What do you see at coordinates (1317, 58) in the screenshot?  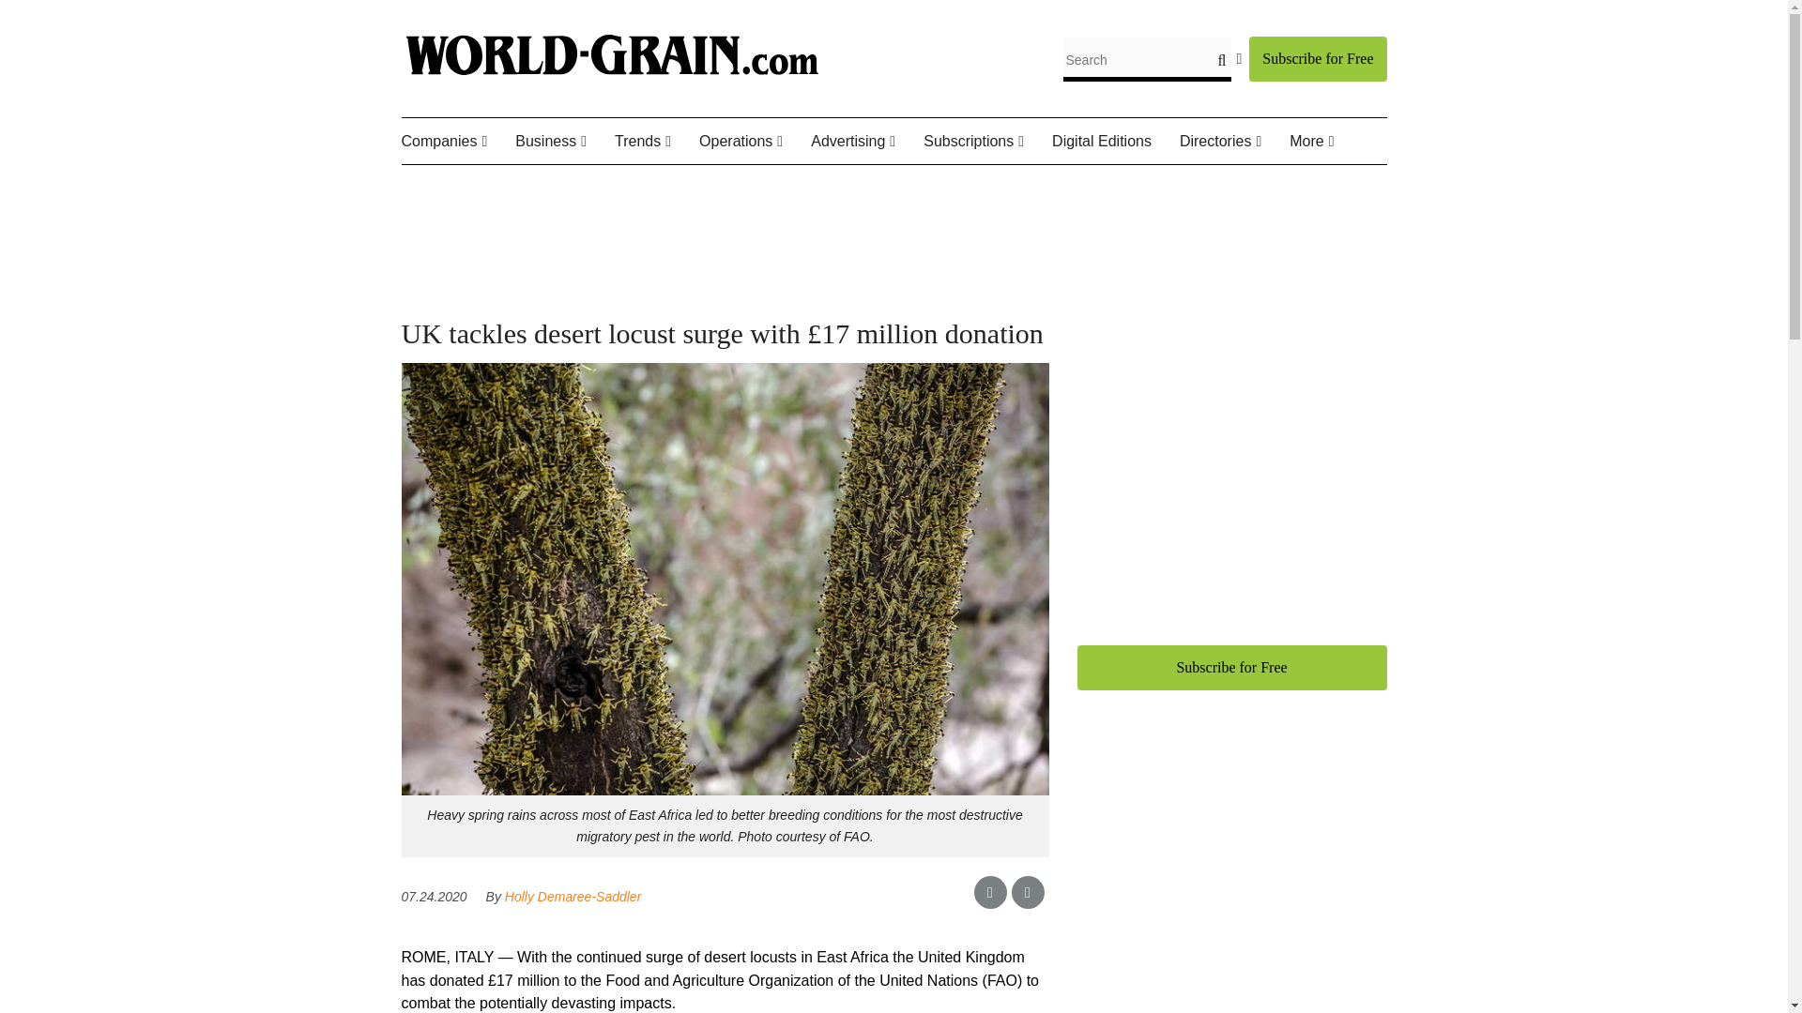 I see `Subscribe for Free` at bounding box center [1317, 58].